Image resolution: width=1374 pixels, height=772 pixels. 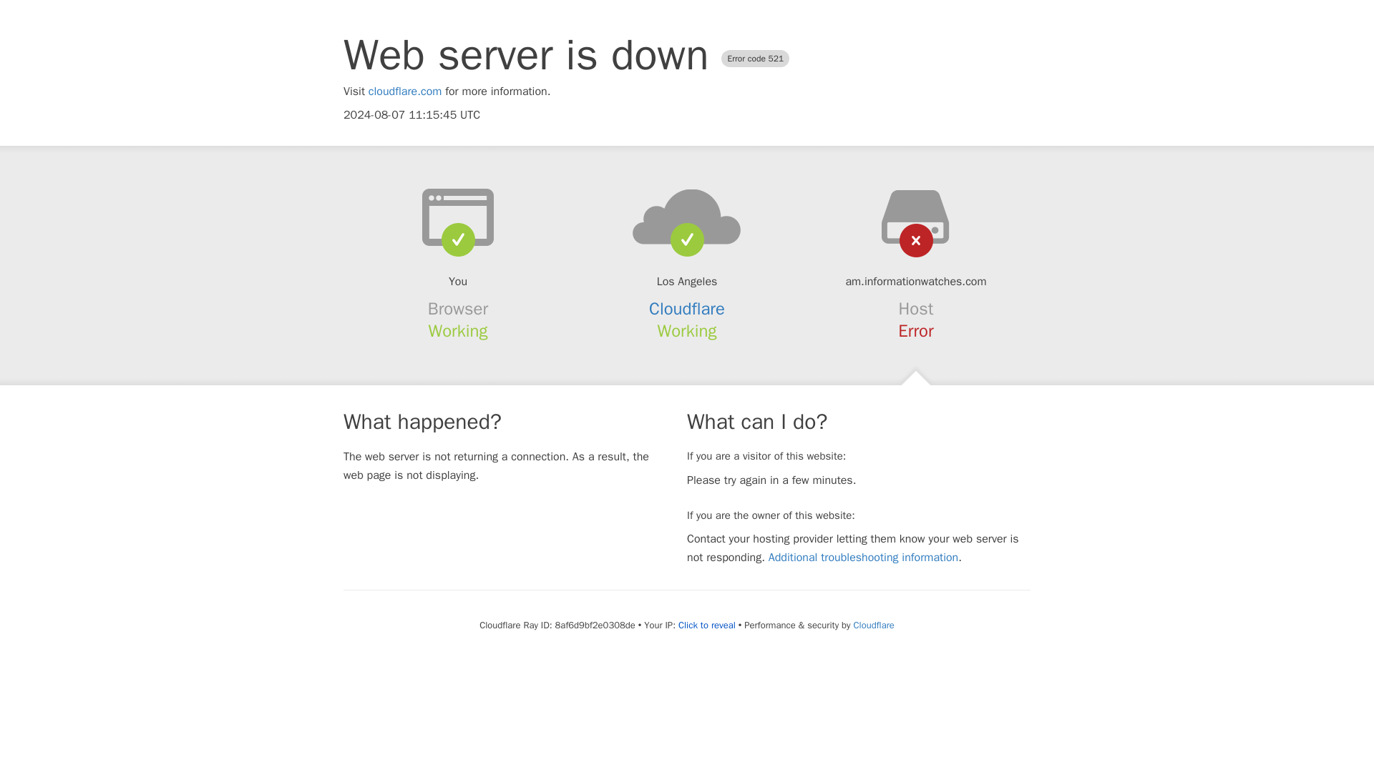 What do you see at coordinates (405, 91) in the screenshot?
I see `cloudflare.com` at bounding box center [405, 91].